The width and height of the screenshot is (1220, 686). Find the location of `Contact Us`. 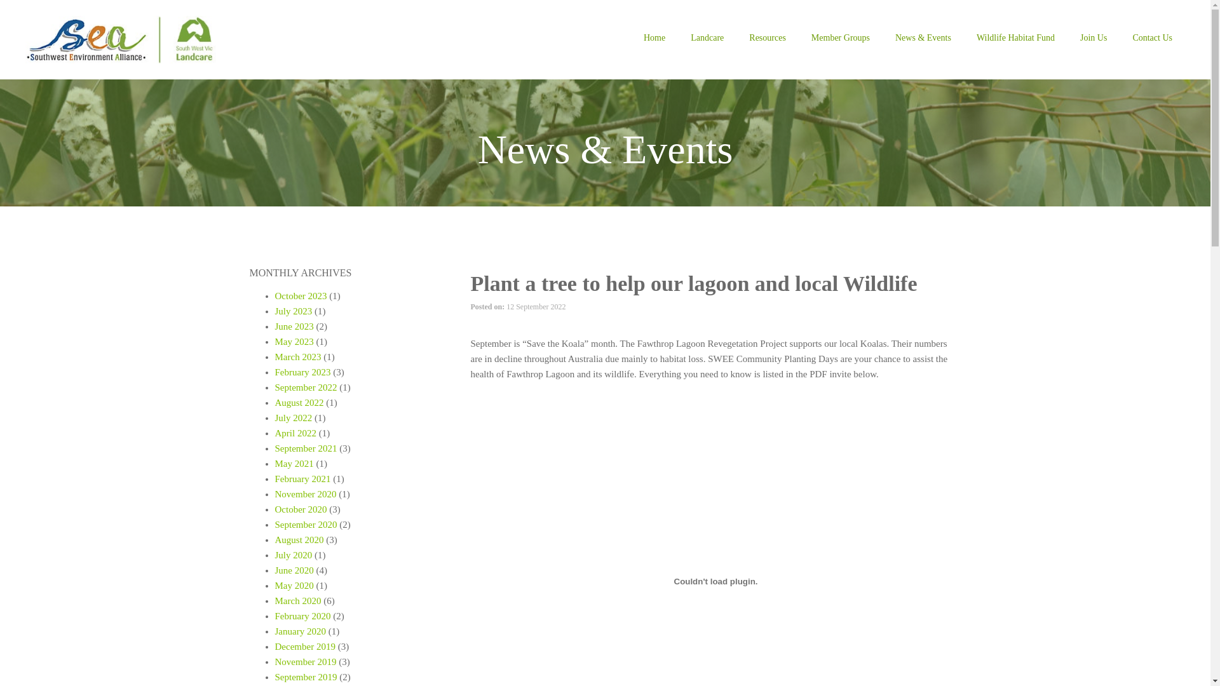

Contact Us is located at coordinates (1153, 39).